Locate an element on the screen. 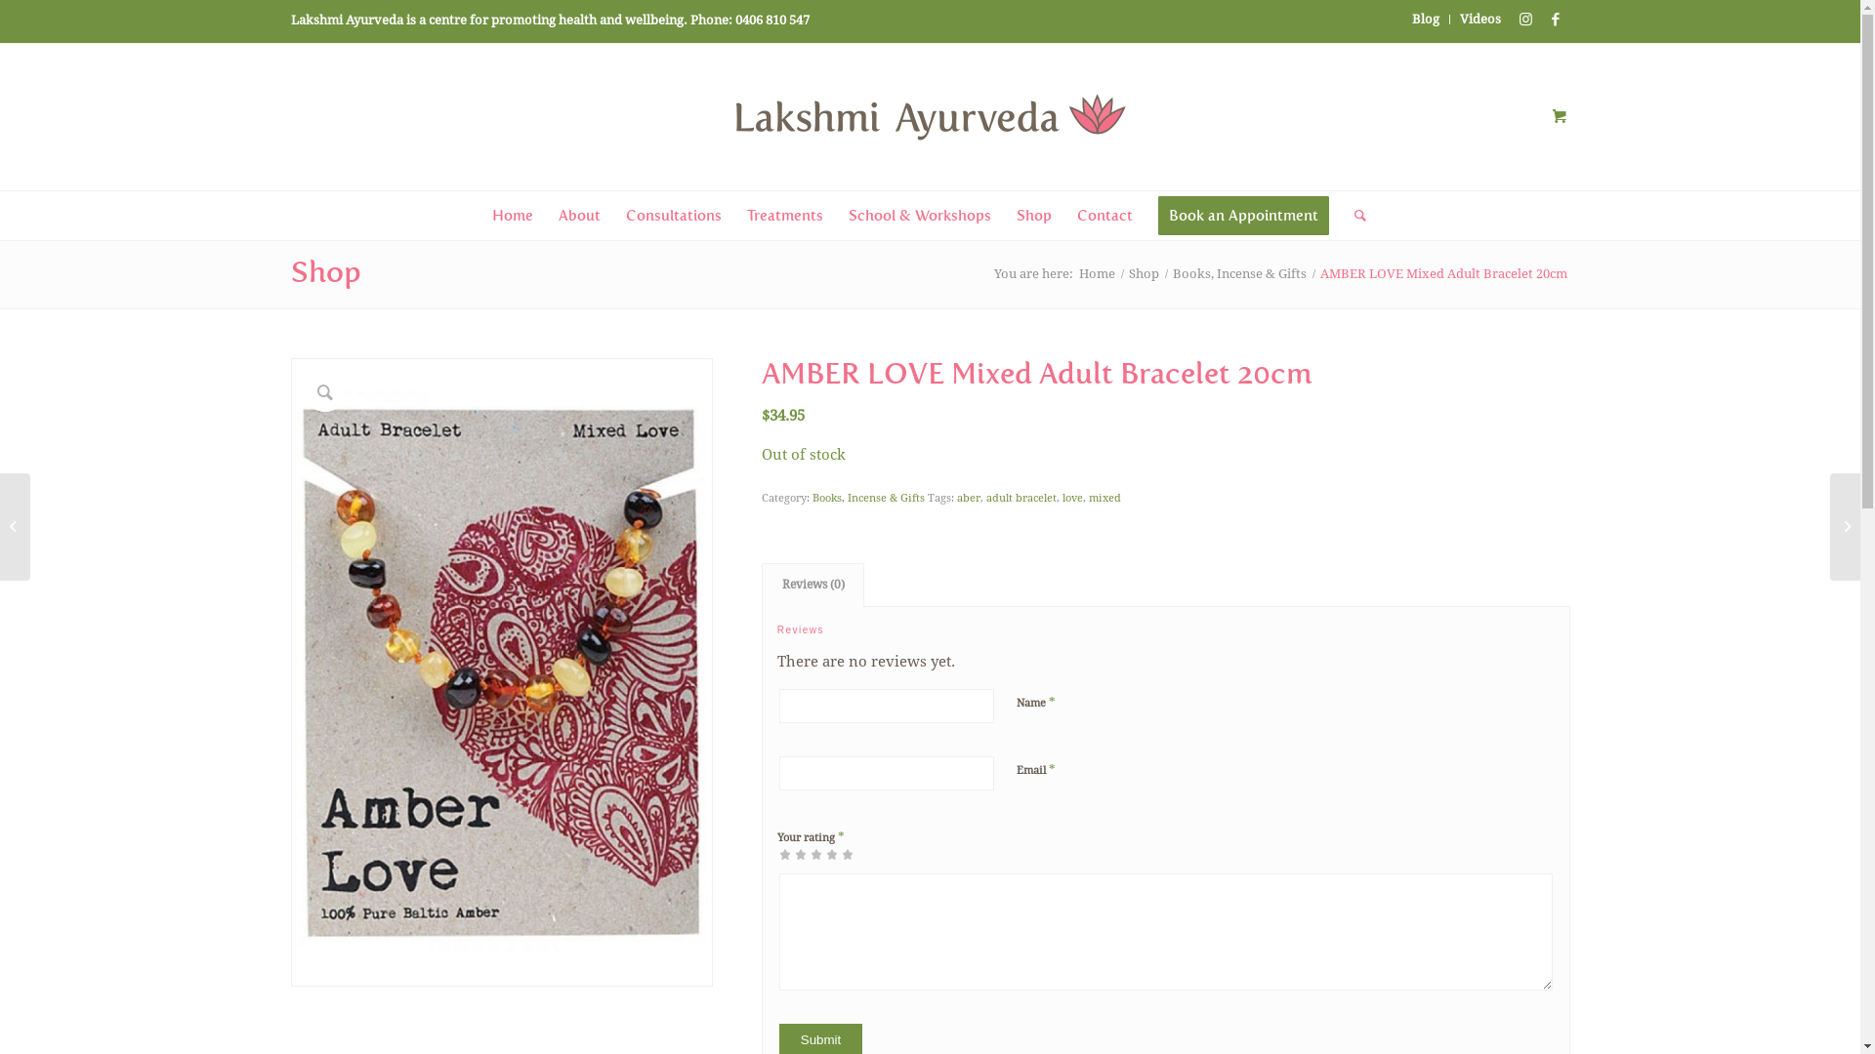 The width and height of the screenshot is (1875, 1054). 2 is located at coordinates (793, 853).